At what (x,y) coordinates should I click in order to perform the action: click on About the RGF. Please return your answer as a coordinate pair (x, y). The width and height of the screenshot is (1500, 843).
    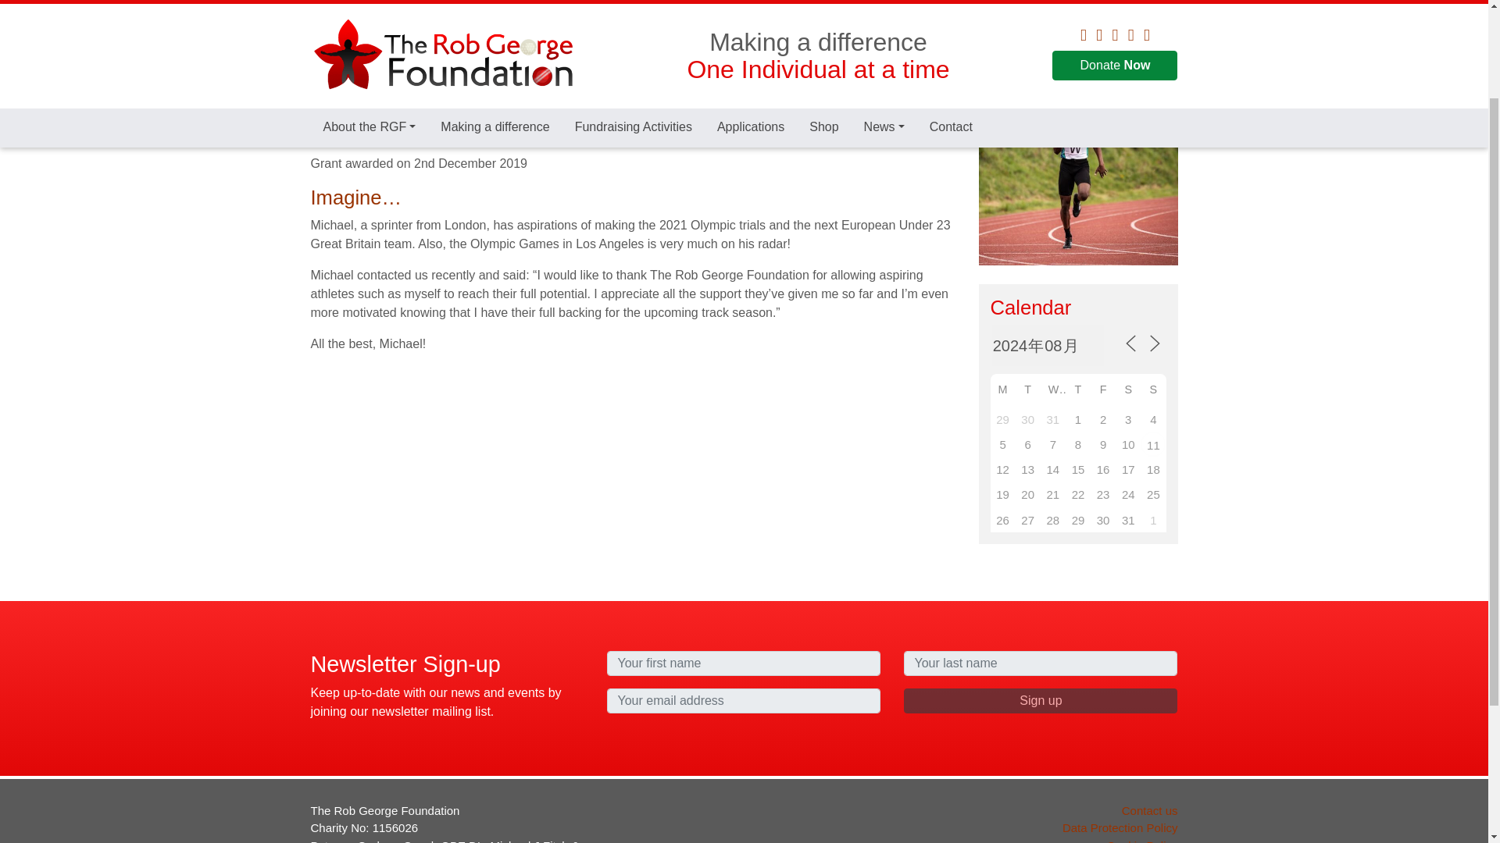
    Looking at the image, I should click on (370, 11).